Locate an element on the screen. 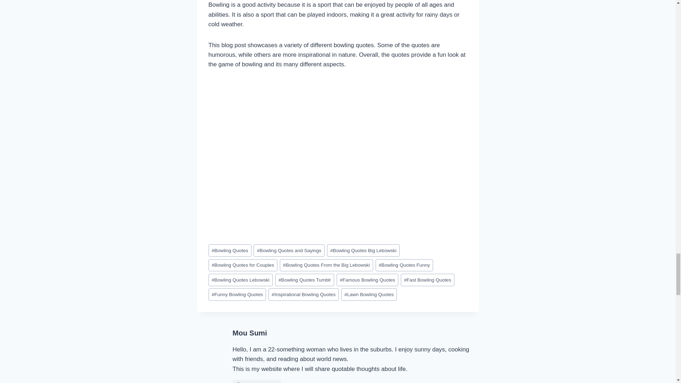  Bowling Quotes is located at coordinates (230, 250).